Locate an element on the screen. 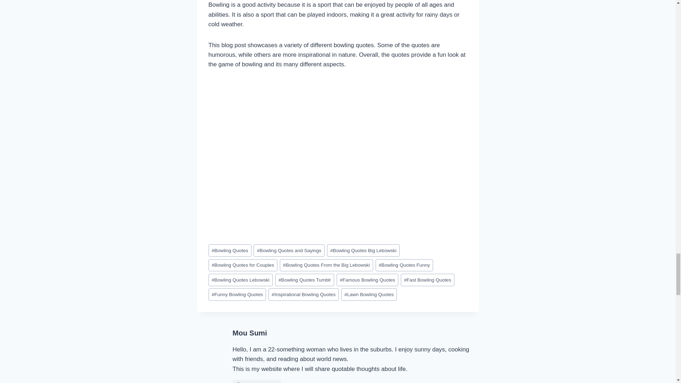  Bowling Quotes is located at coordinates (230, 250).